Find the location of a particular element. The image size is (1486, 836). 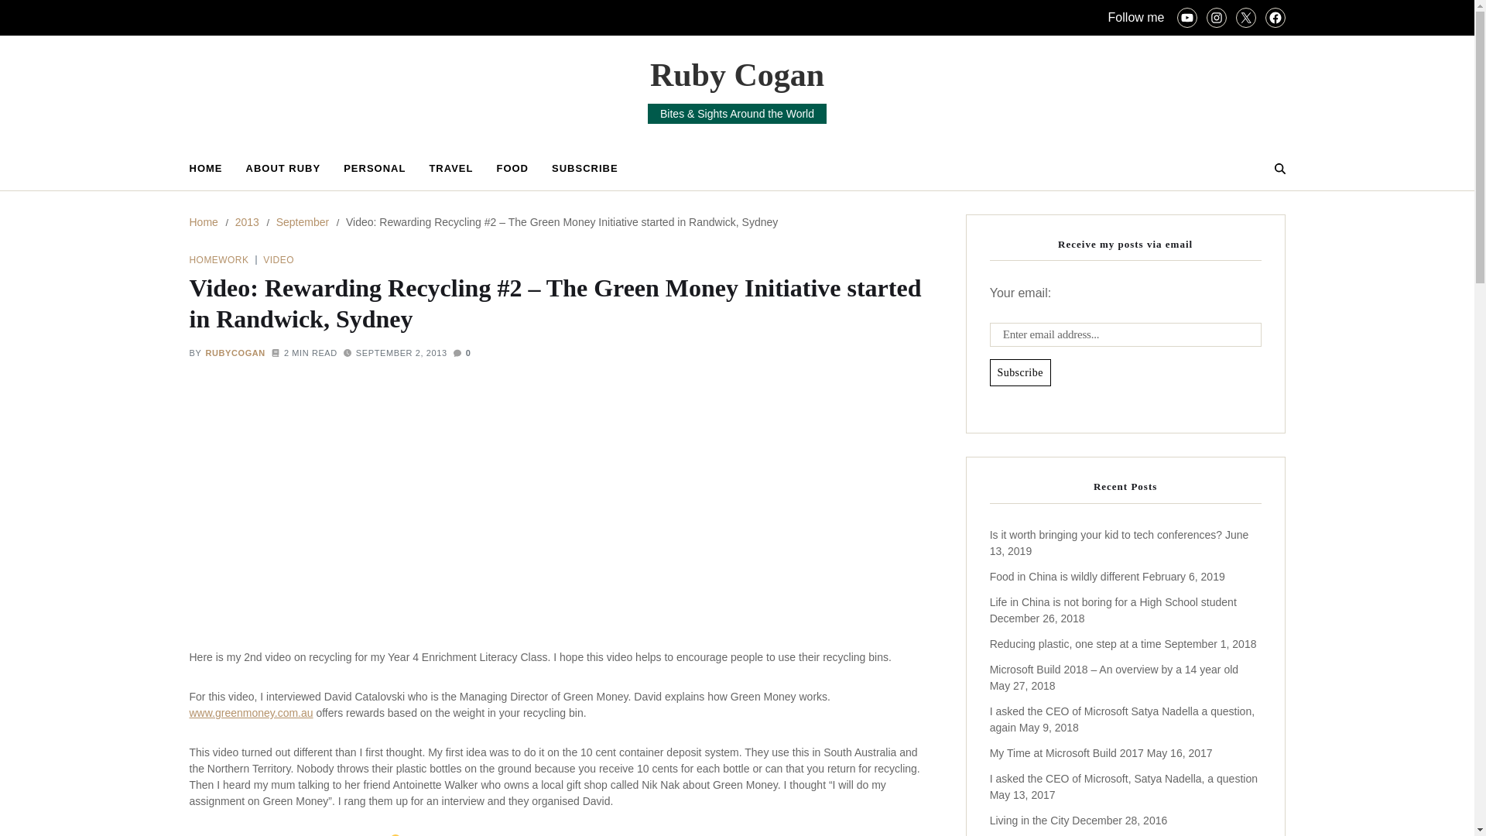

SUBSCRIBE is located at coordinates (584, 169).